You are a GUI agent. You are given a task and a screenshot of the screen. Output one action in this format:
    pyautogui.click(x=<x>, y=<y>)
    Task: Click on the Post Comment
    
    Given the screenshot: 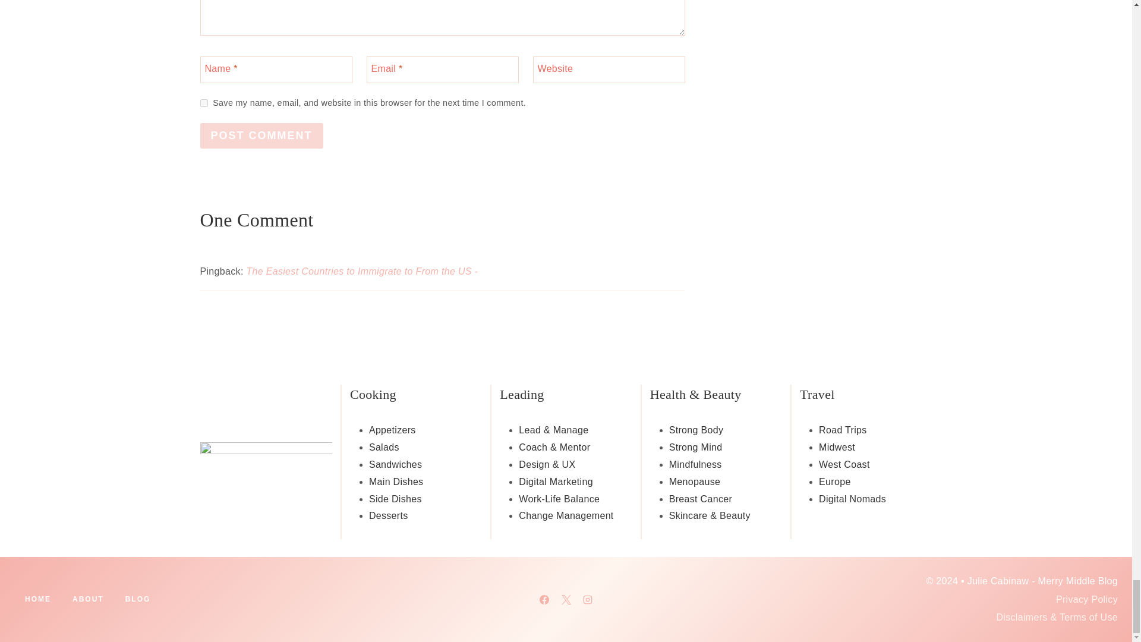 What is the action you would take?
    pyautogui.click(x=261, y=136)
    